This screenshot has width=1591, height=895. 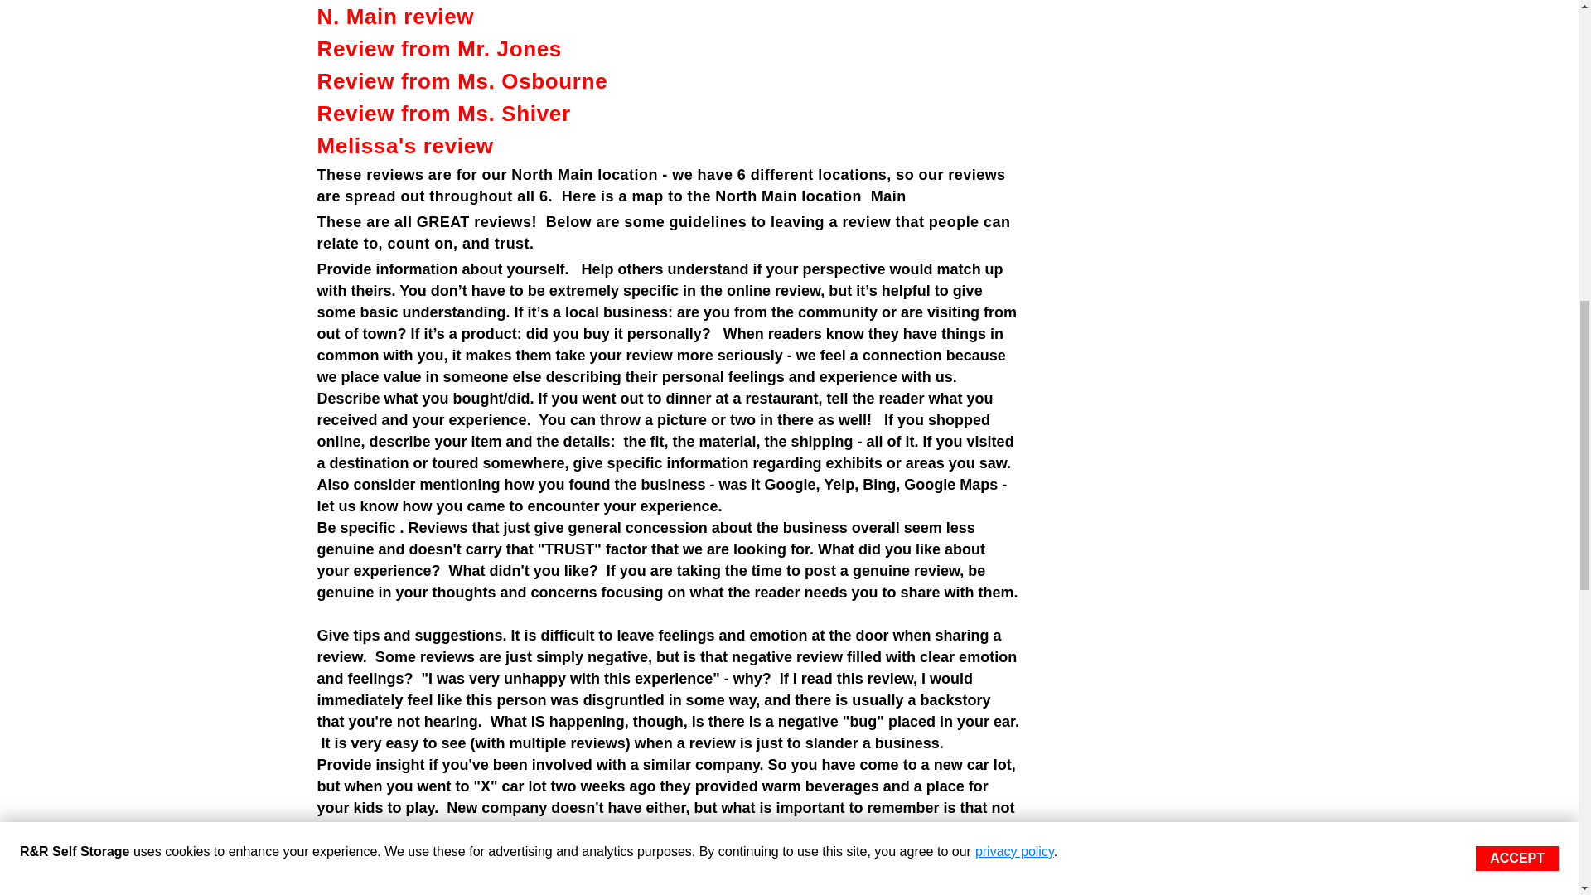 What do you see at coordinates (839, 484) in the screenshot?
I see `Yelp` at bounding box center [839, 484].